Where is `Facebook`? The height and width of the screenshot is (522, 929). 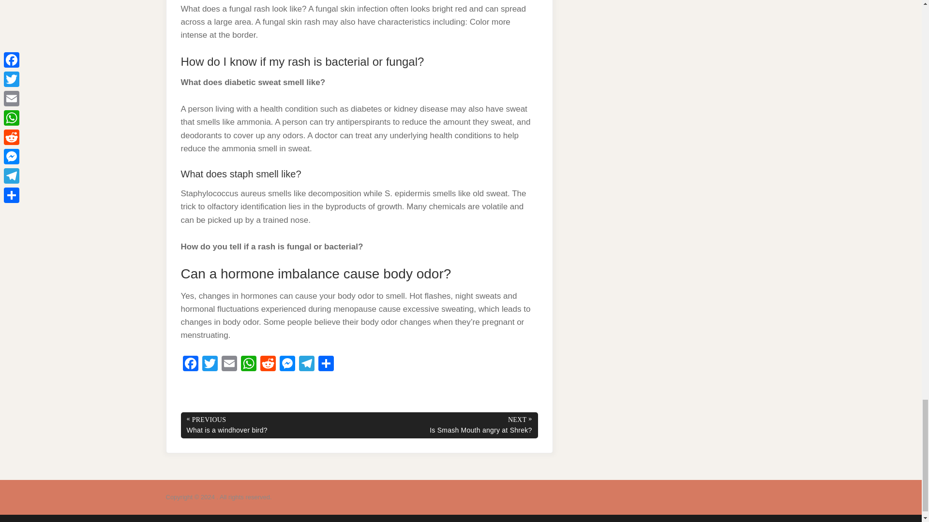
Facebook is located at coordinates (191, 364).